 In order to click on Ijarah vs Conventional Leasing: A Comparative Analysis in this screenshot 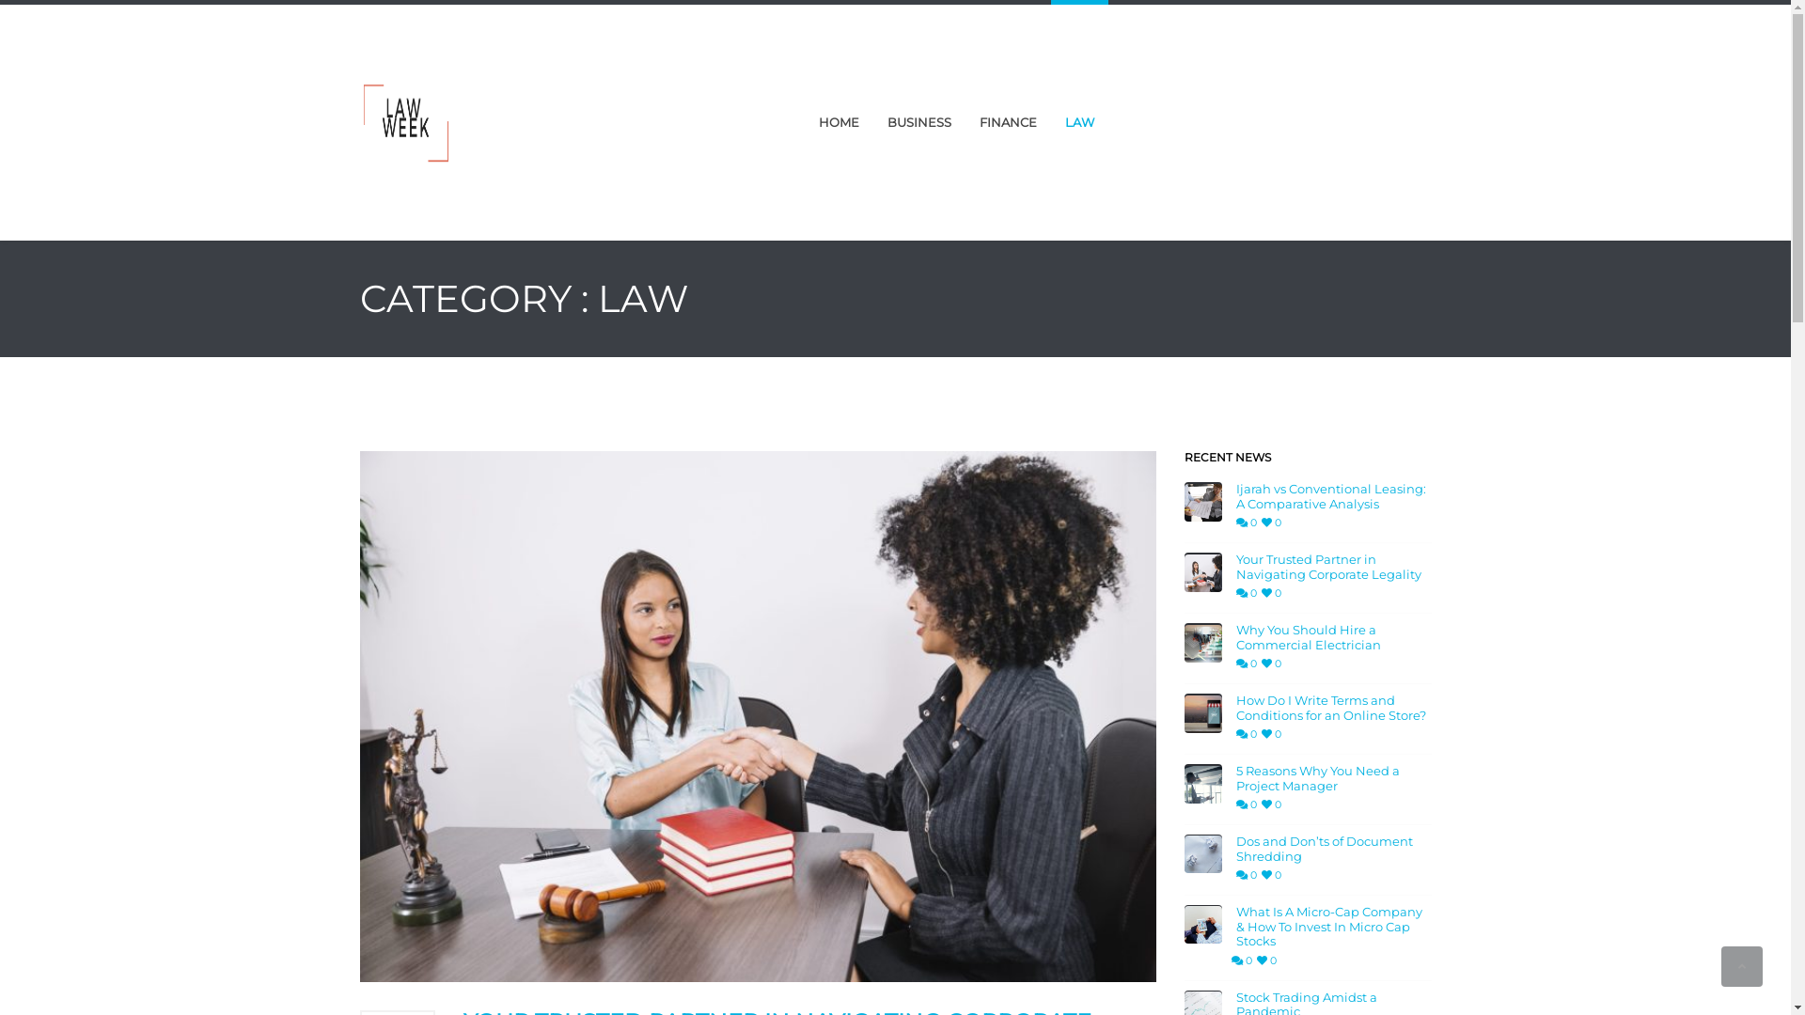, I will do `click(1334, 496)`.